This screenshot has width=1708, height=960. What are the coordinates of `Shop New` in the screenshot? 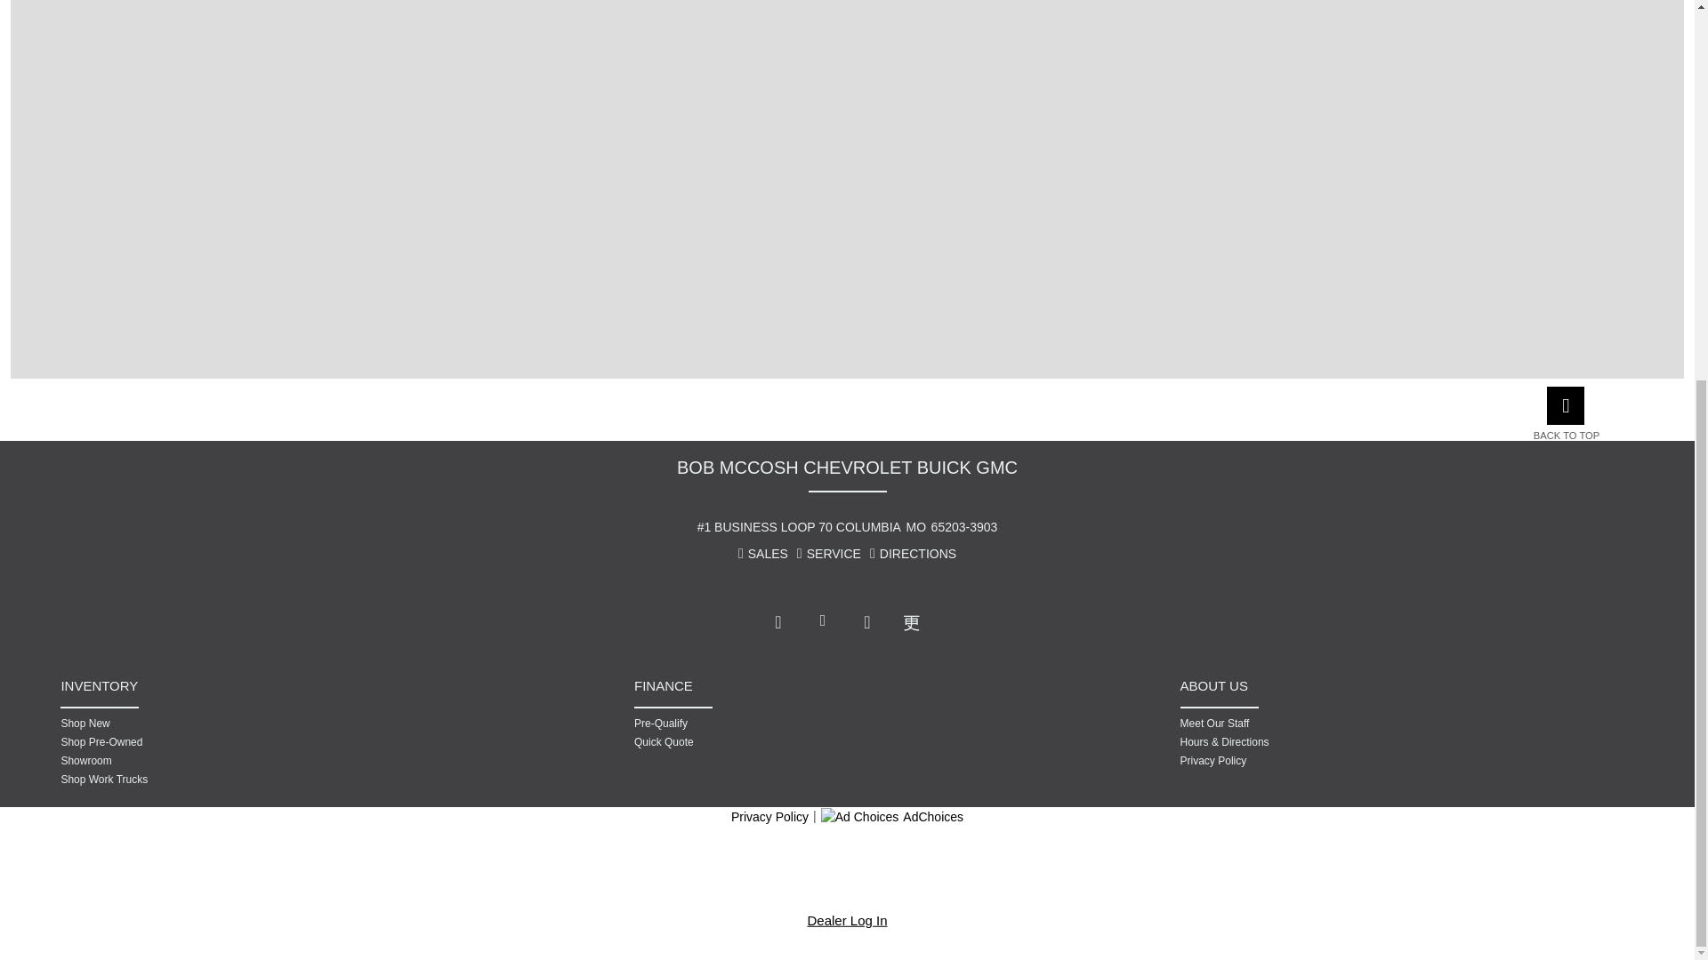 It's located at (194, 723).